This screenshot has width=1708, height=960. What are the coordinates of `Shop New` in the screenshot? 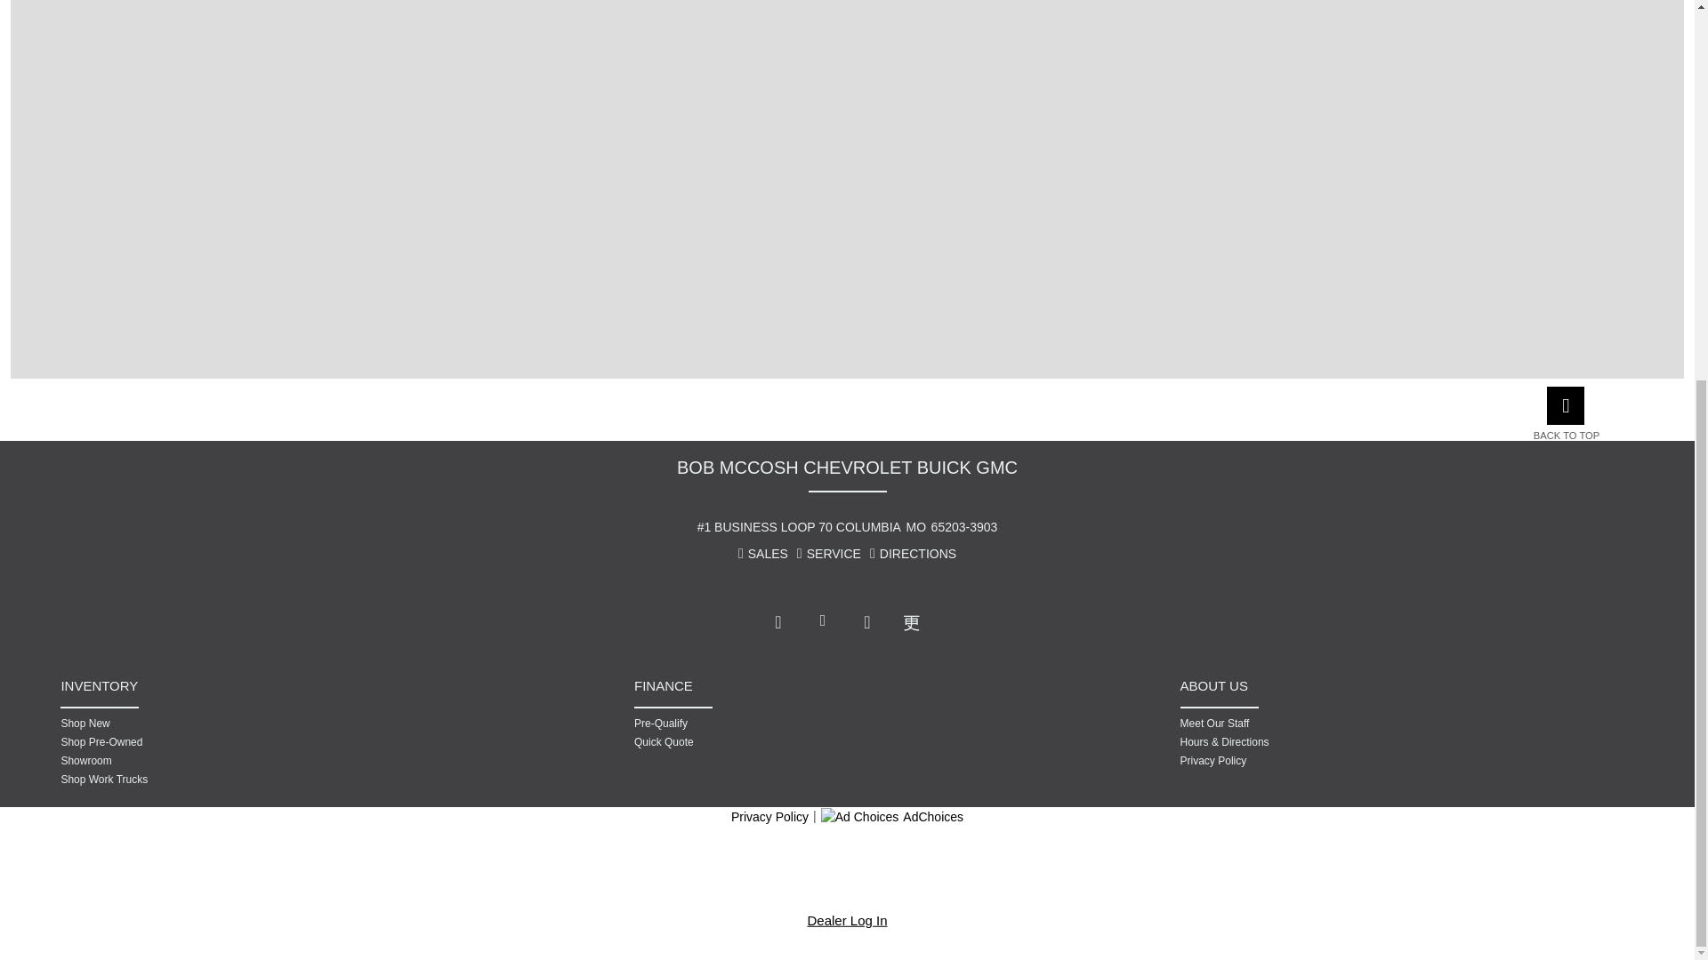 It's located at (194, 723).